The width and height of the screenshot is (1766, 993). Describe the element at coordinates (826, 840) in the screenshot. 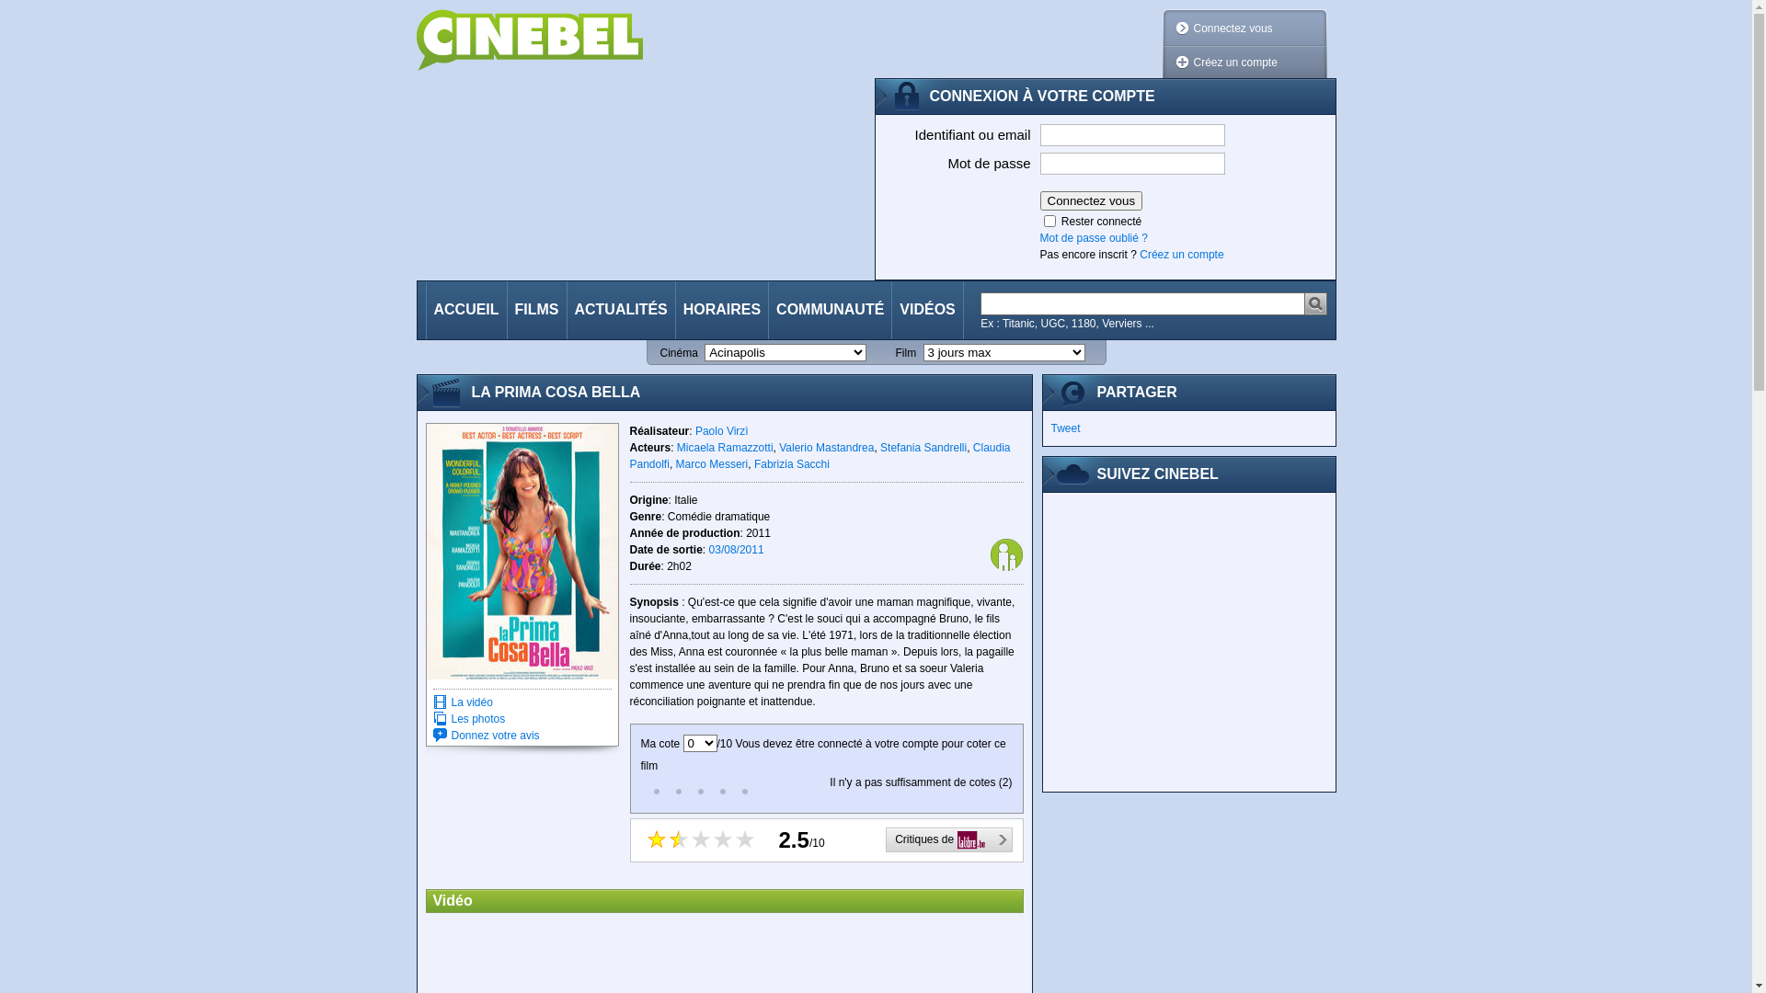

I see `2.5/10 
Critiques de ` at that location.